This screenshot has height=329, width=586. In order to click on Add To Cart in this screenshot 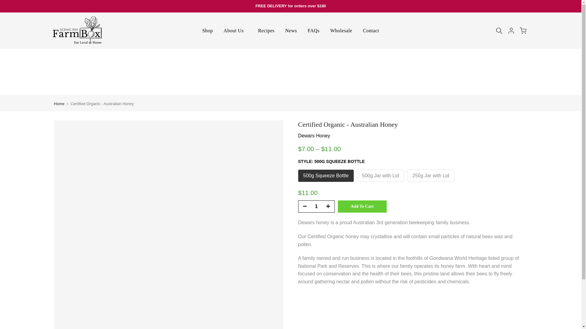, I will do `click(362, 206)`.